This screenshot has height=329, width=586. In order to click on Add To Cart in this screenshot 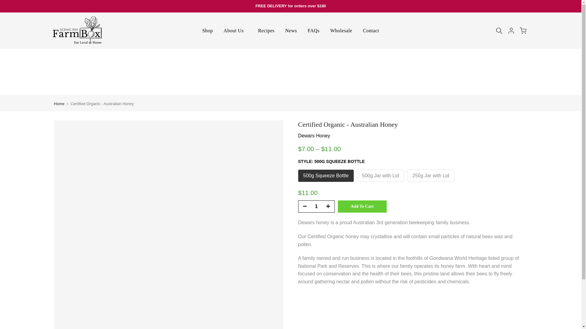, I will do `click(362, 206)`.